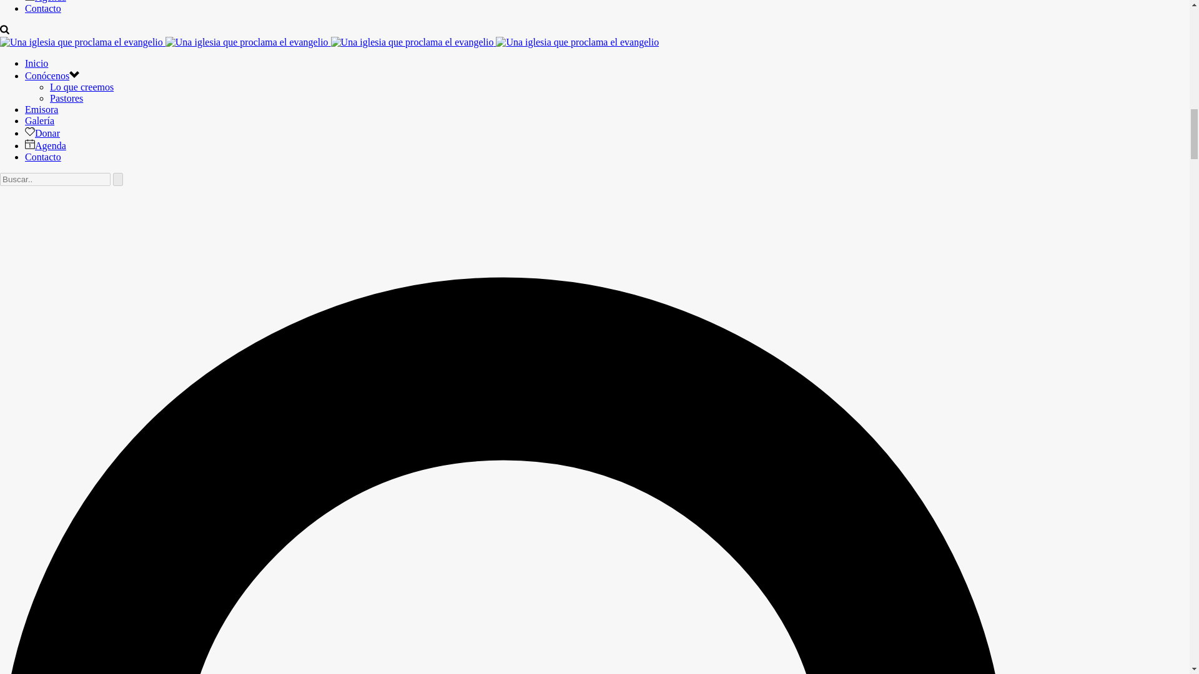 Image resolution: width=1199 pixels, height=674 pixels. Describe the element at coordinates (42, 134) in the screenshot. I see `Donar` at that location.